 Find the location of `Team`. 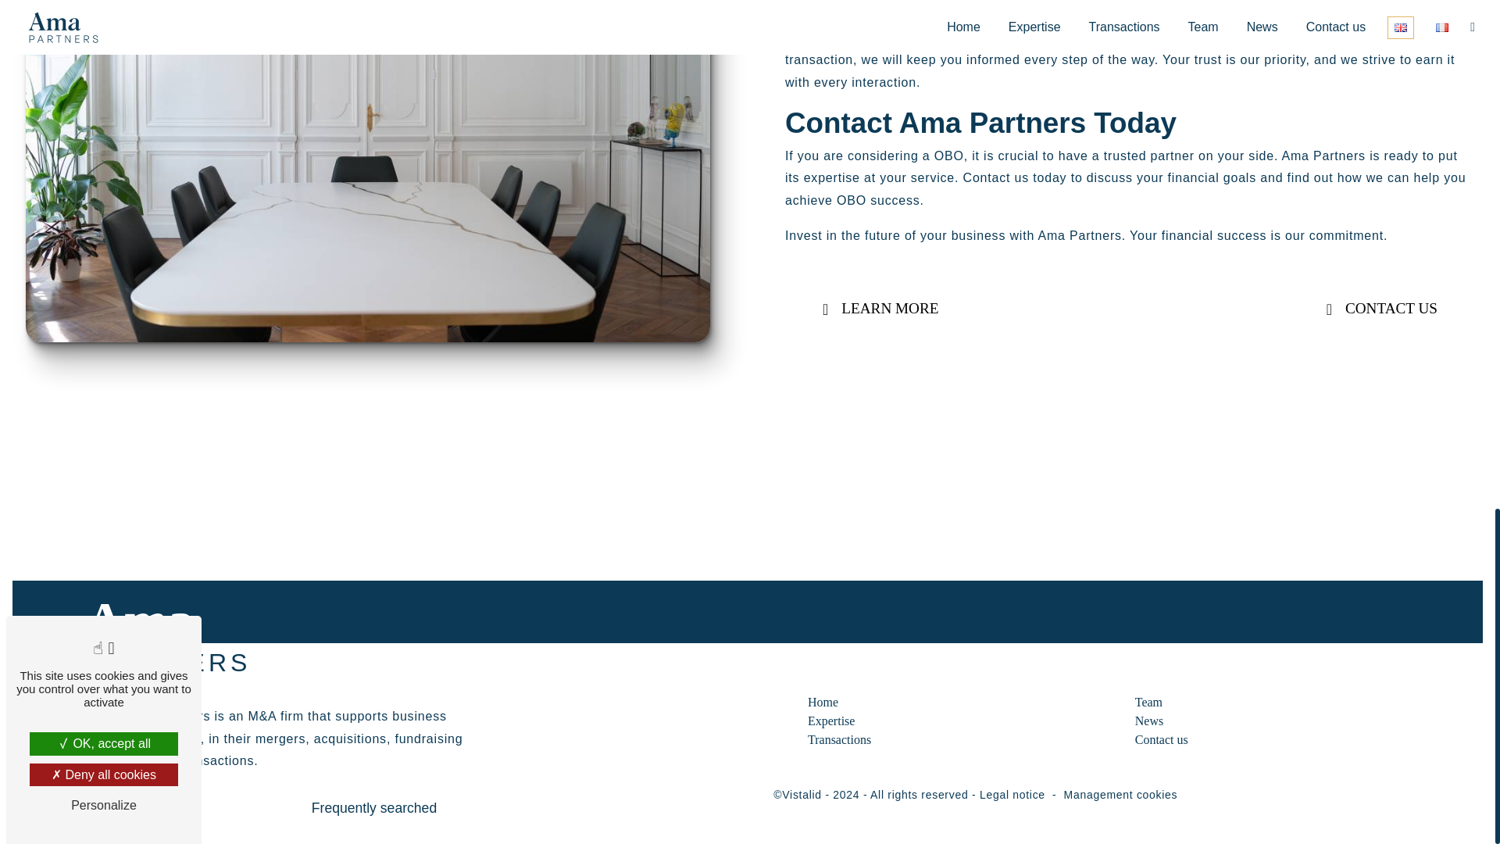

Team is located at coordinates (1148, 702).